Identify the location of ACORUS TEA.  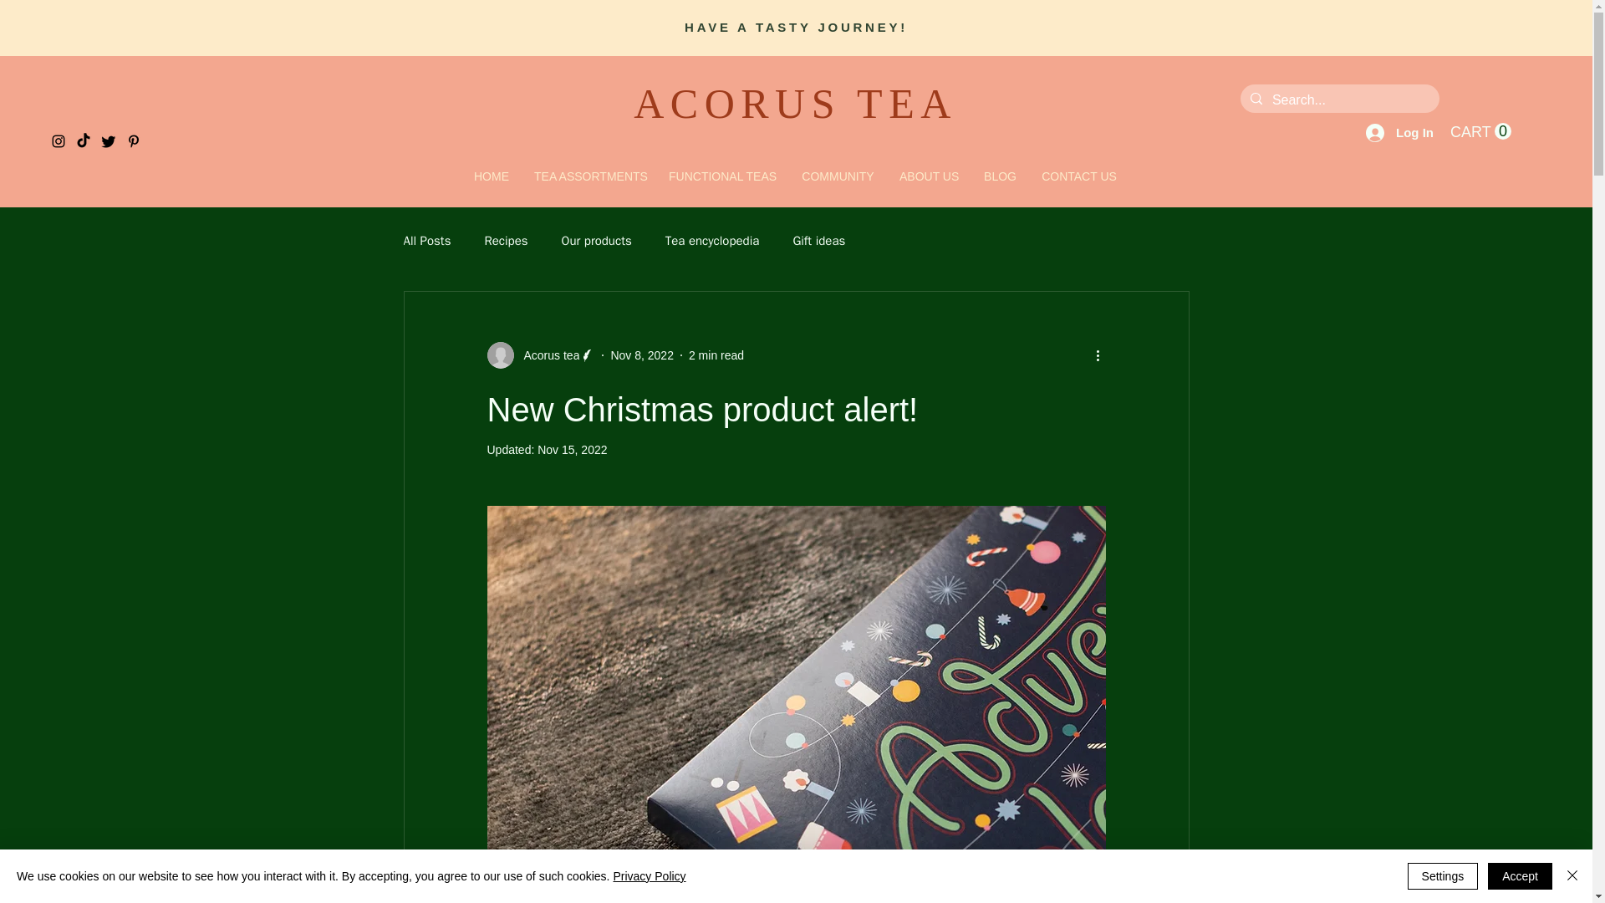
(795, 104).